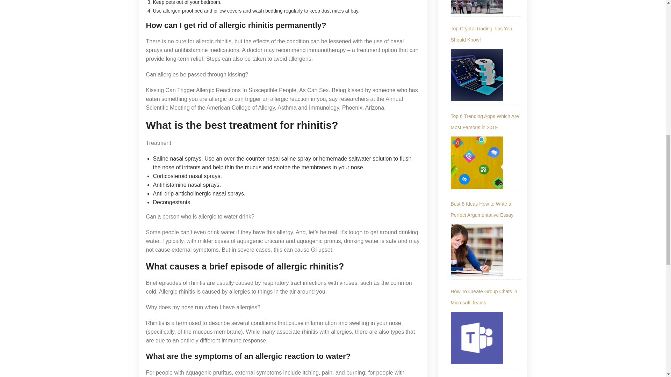  What do you see at coordinates (486, 297) in the screenshot?
I see `How To Create Group Chats in Microsoft Teams` at bounding box center [486, 297].